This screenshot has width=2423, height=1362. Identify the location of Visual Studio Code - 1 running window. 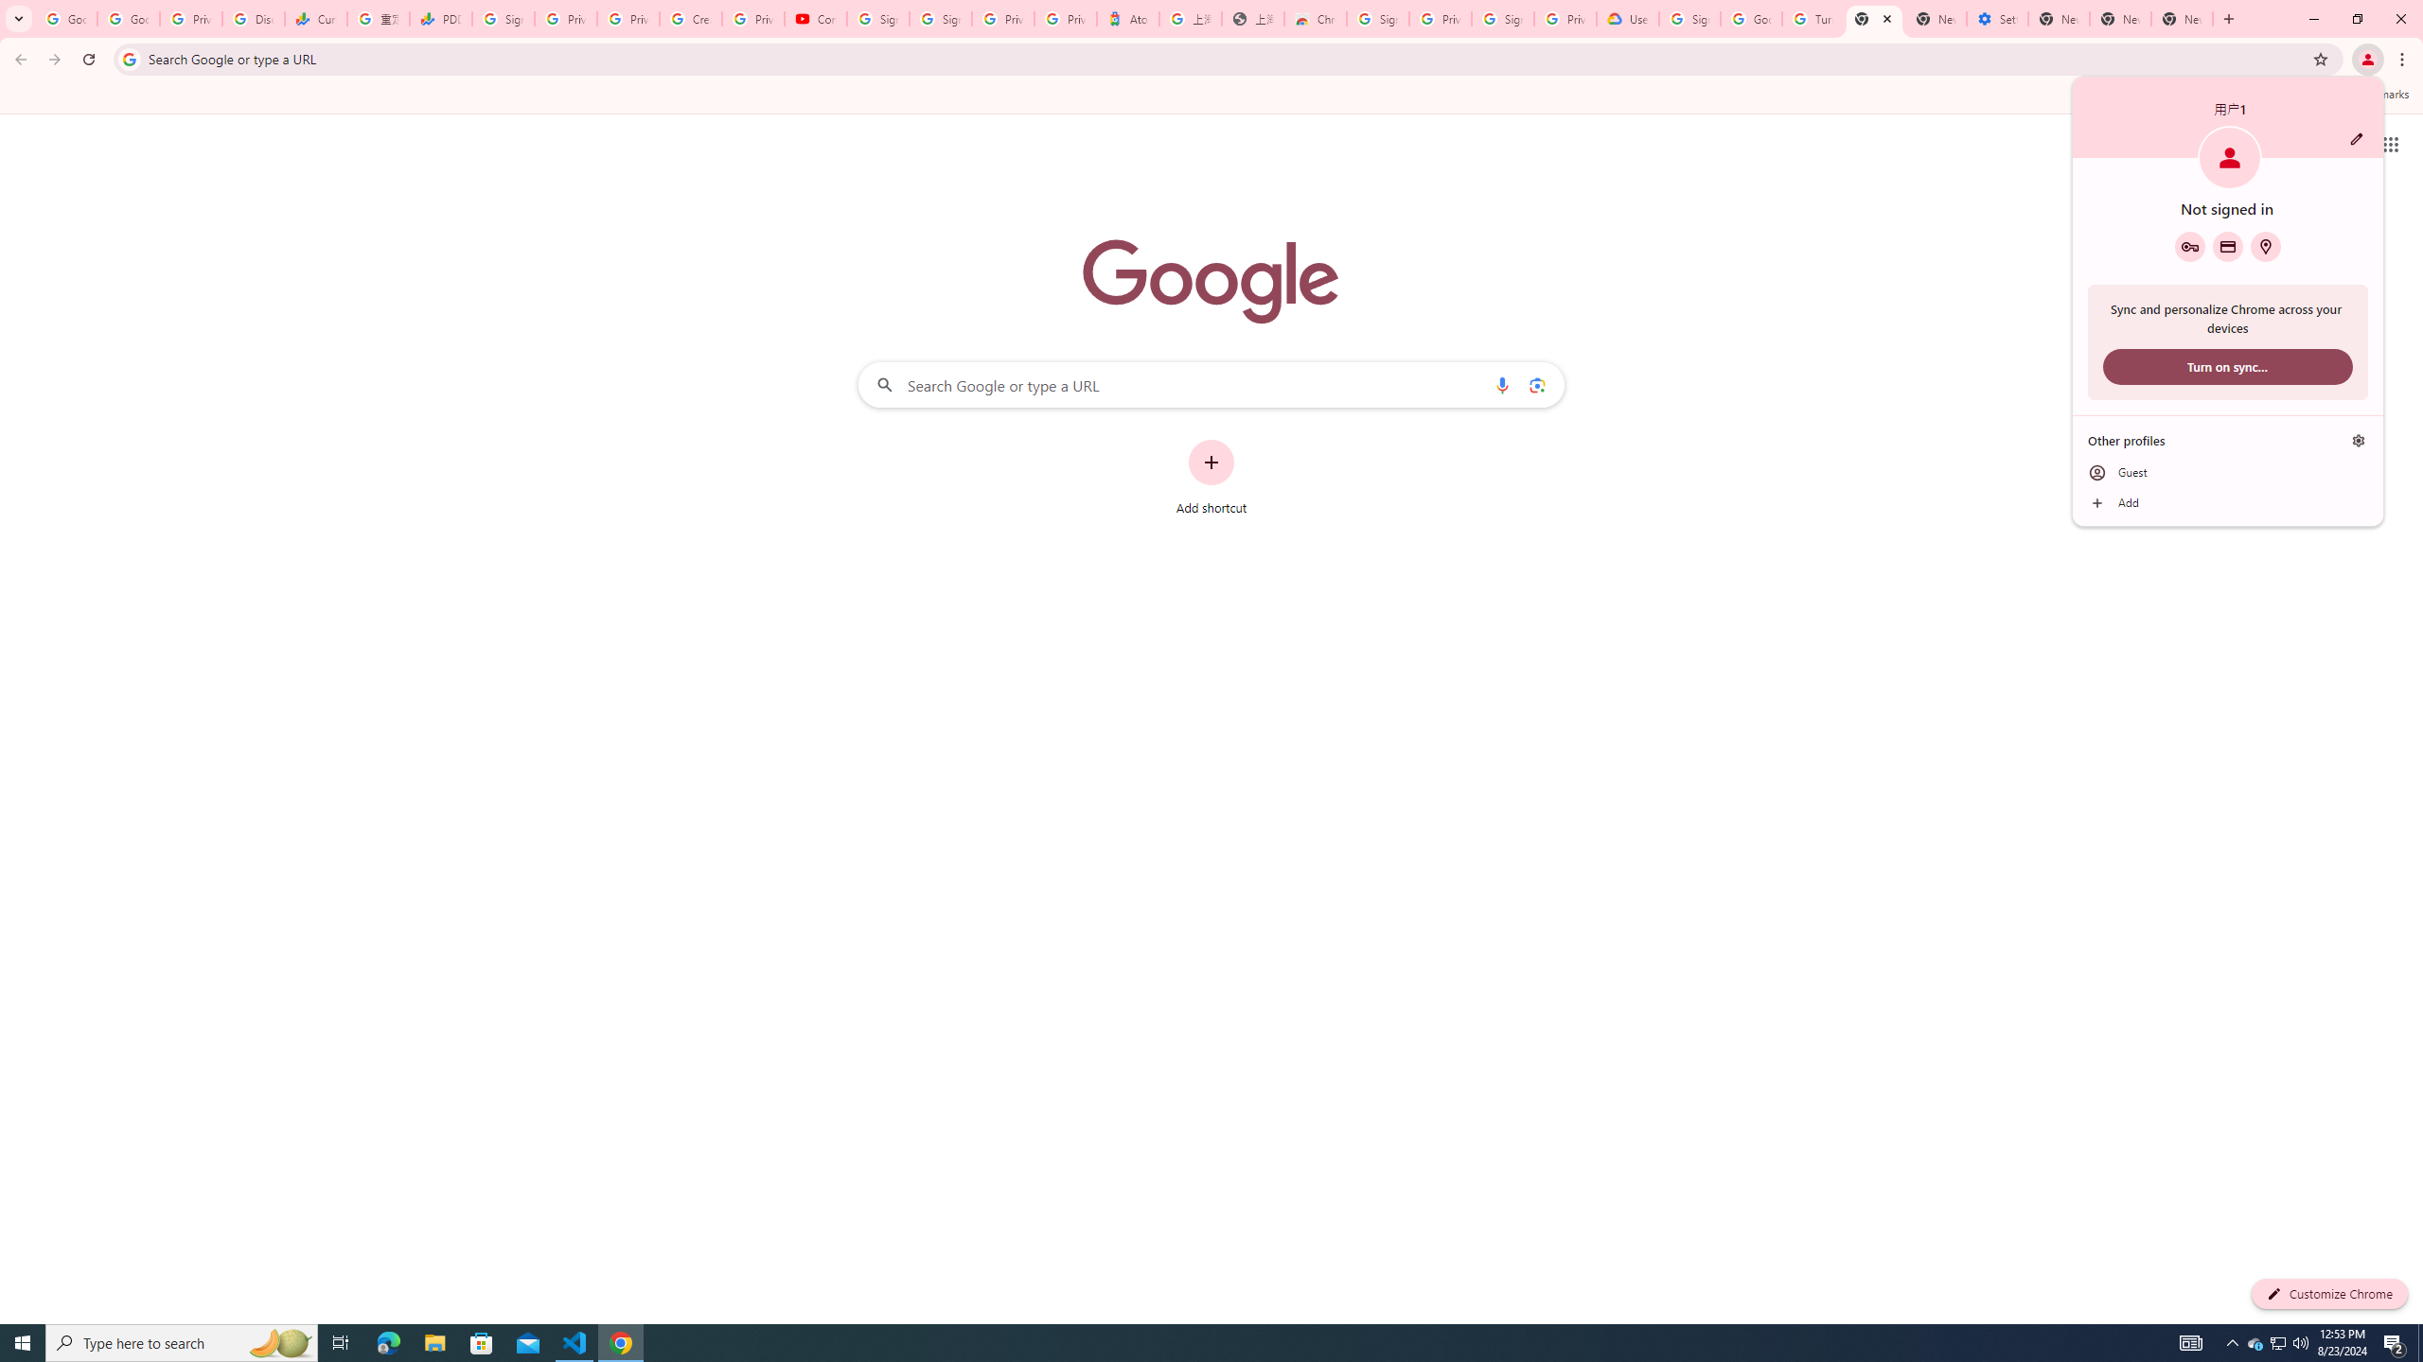
(575, 1343).